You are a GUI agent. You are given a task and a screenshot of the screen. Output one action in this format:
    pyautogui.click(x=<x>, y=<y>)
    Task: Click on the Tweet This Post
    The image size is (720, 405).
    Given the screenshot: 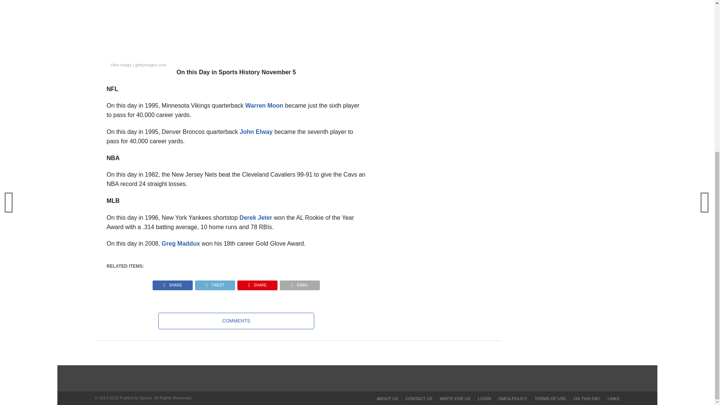 What is the action you would take?
    pyautogui.click(x=214, y=283)
    